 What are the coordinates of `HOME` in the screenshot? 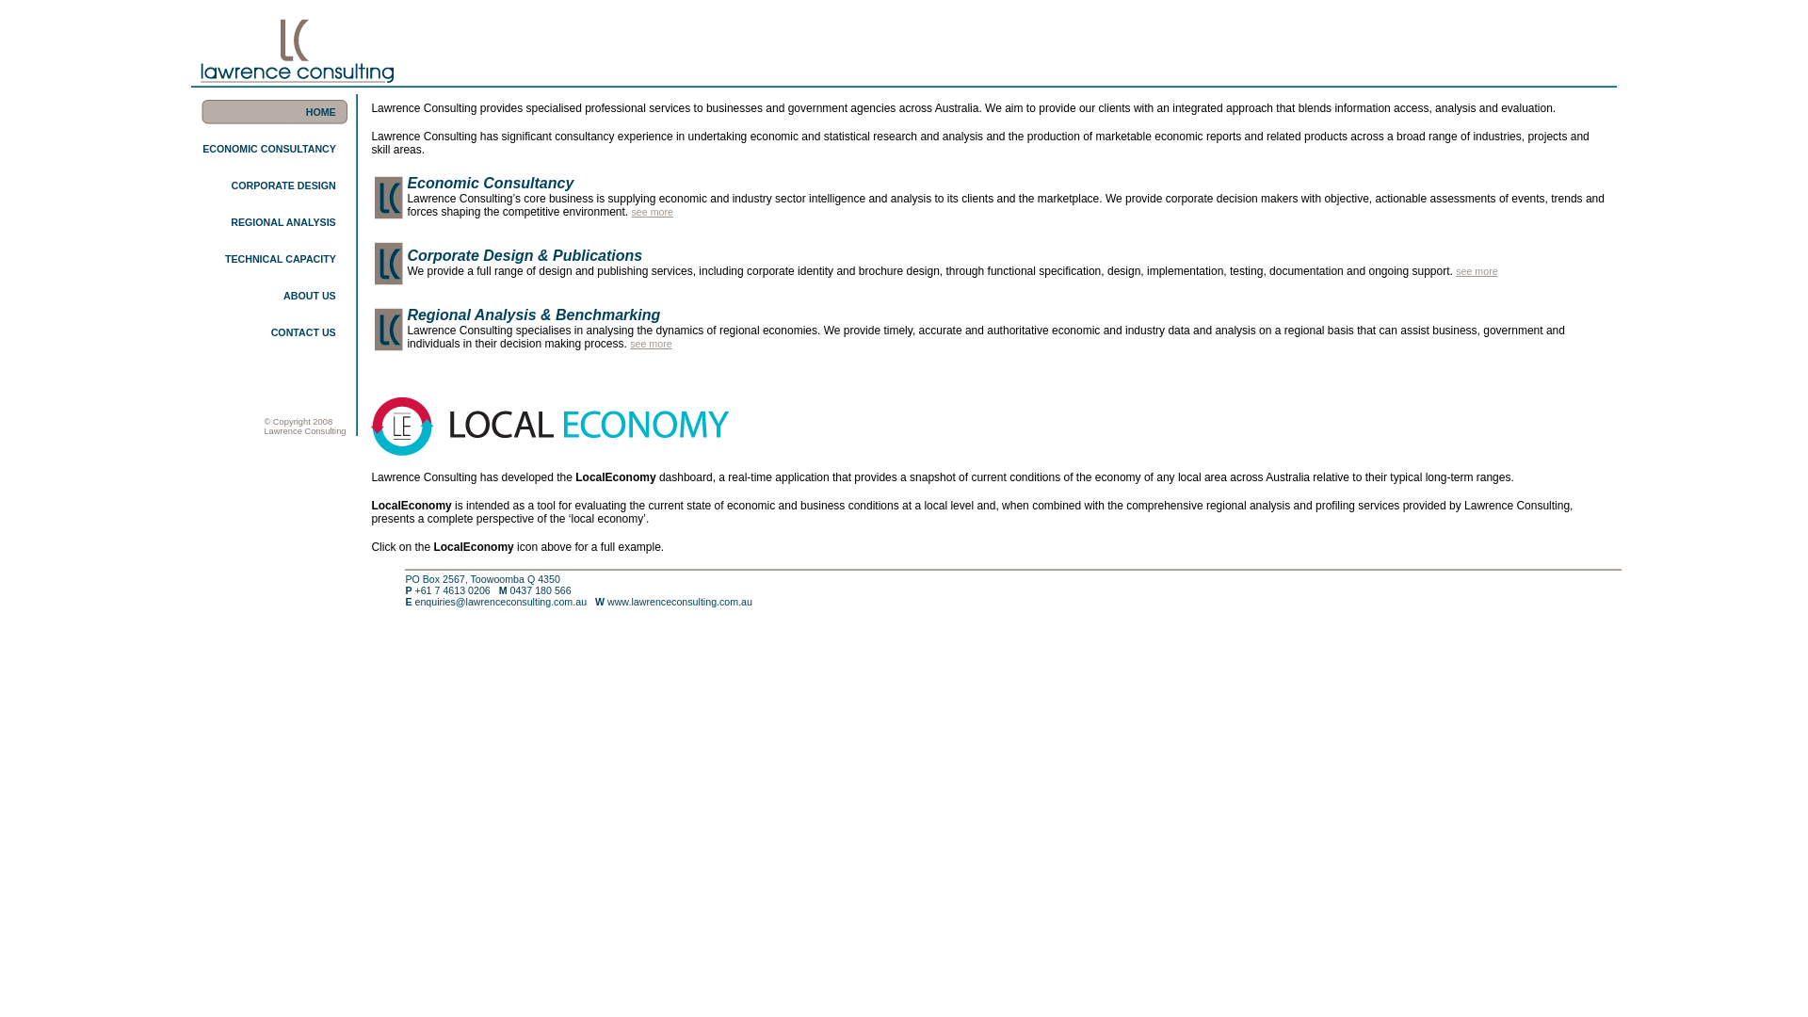 It's located at (321, 111).